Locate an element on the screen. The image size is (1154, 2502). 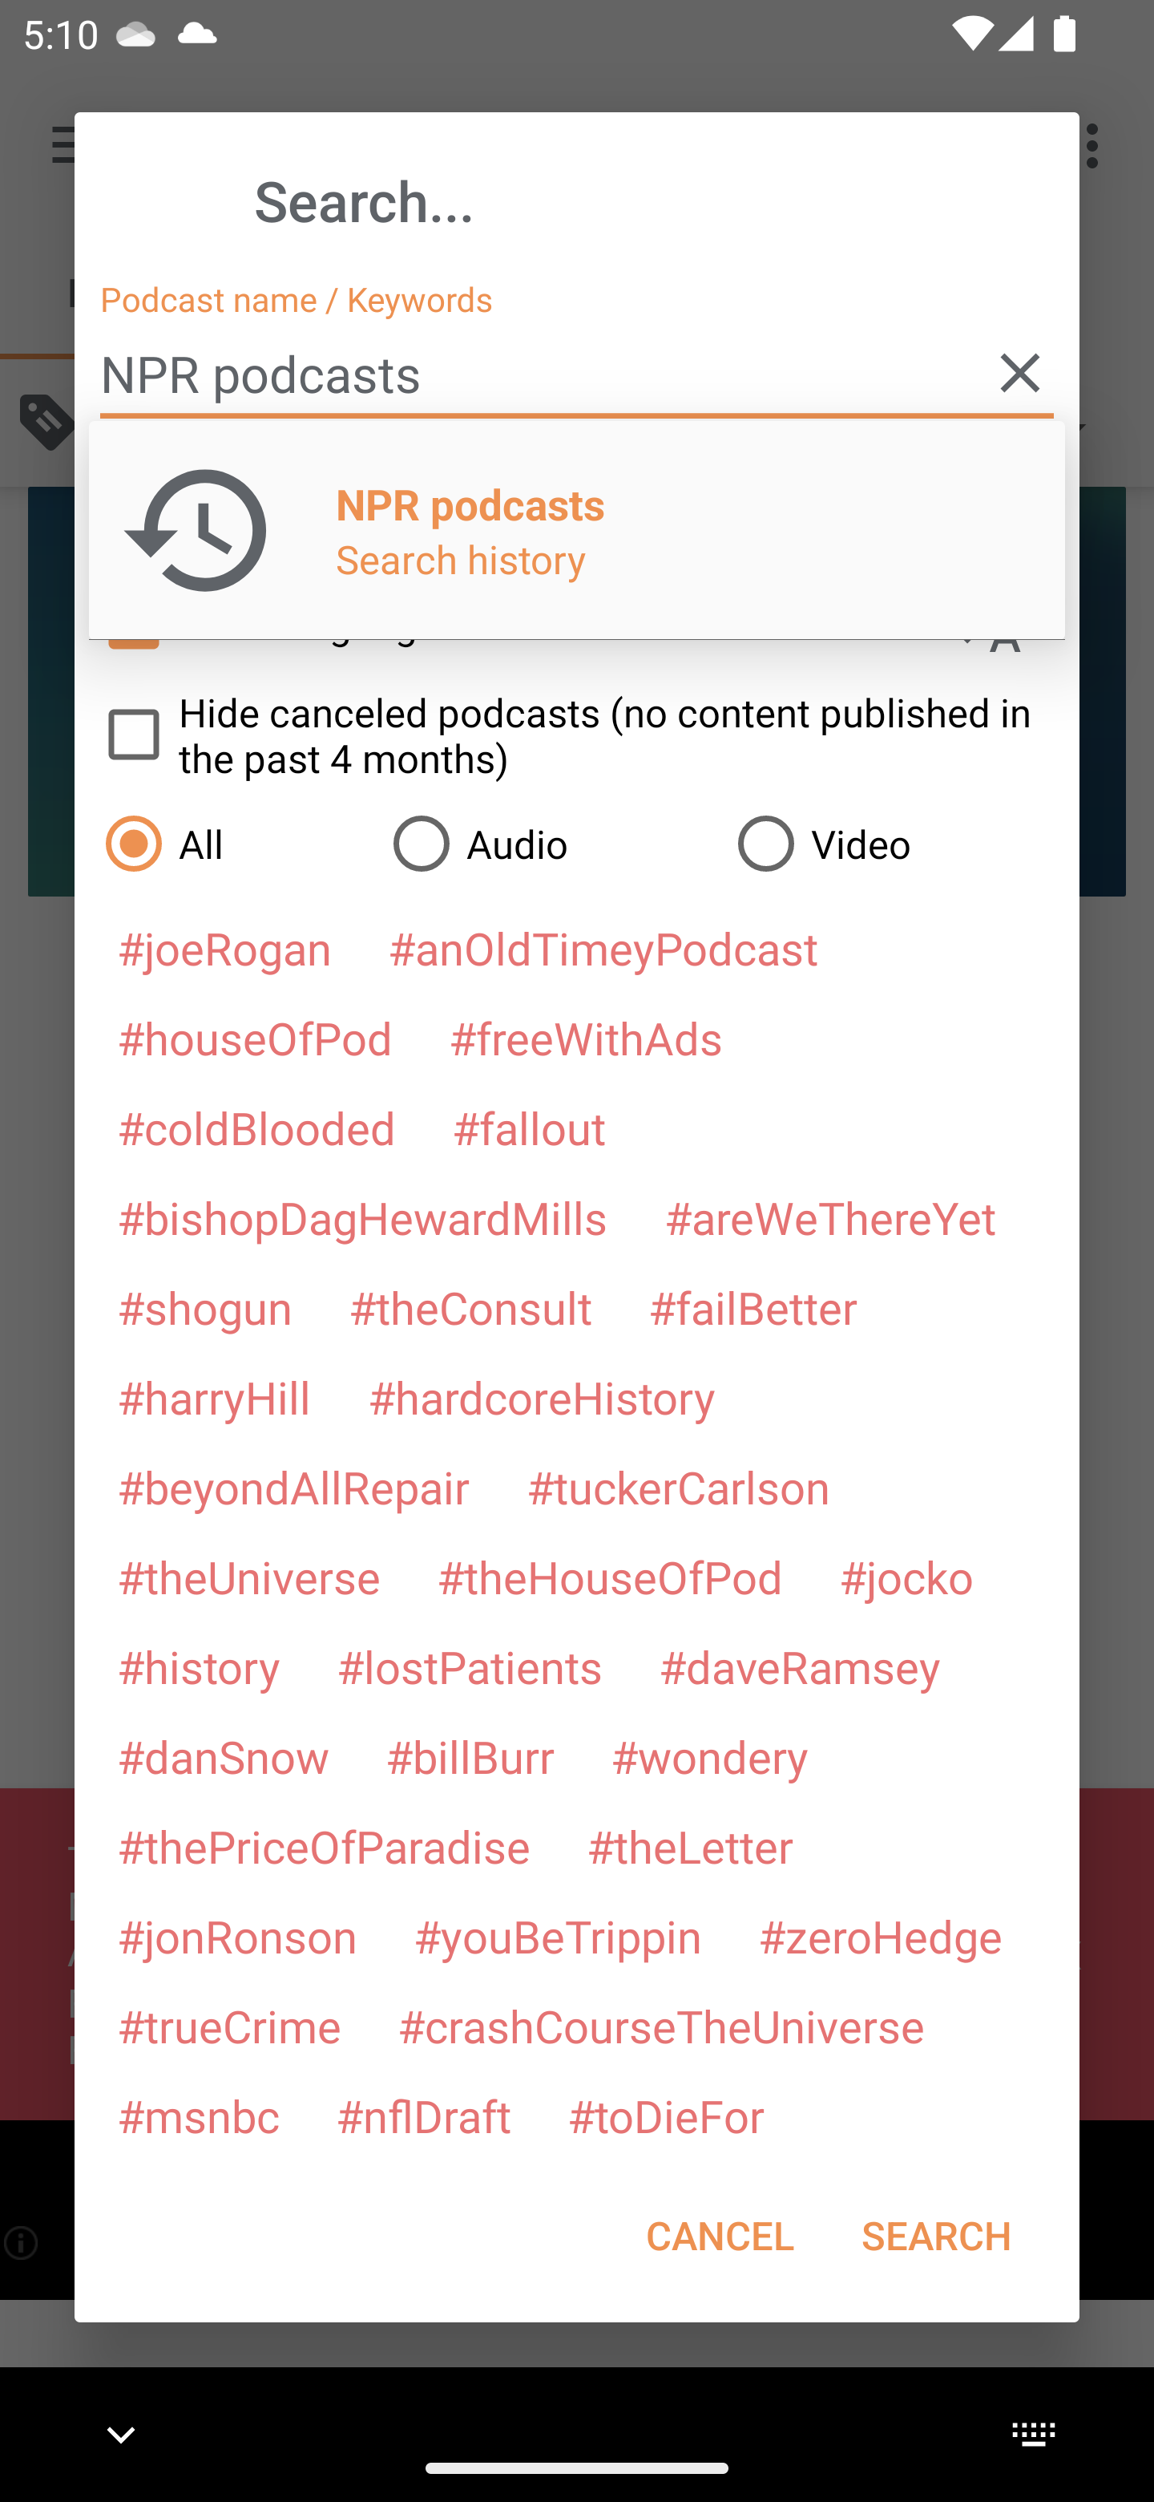
#youBeTrippin is located at coordinates (557, 1936).